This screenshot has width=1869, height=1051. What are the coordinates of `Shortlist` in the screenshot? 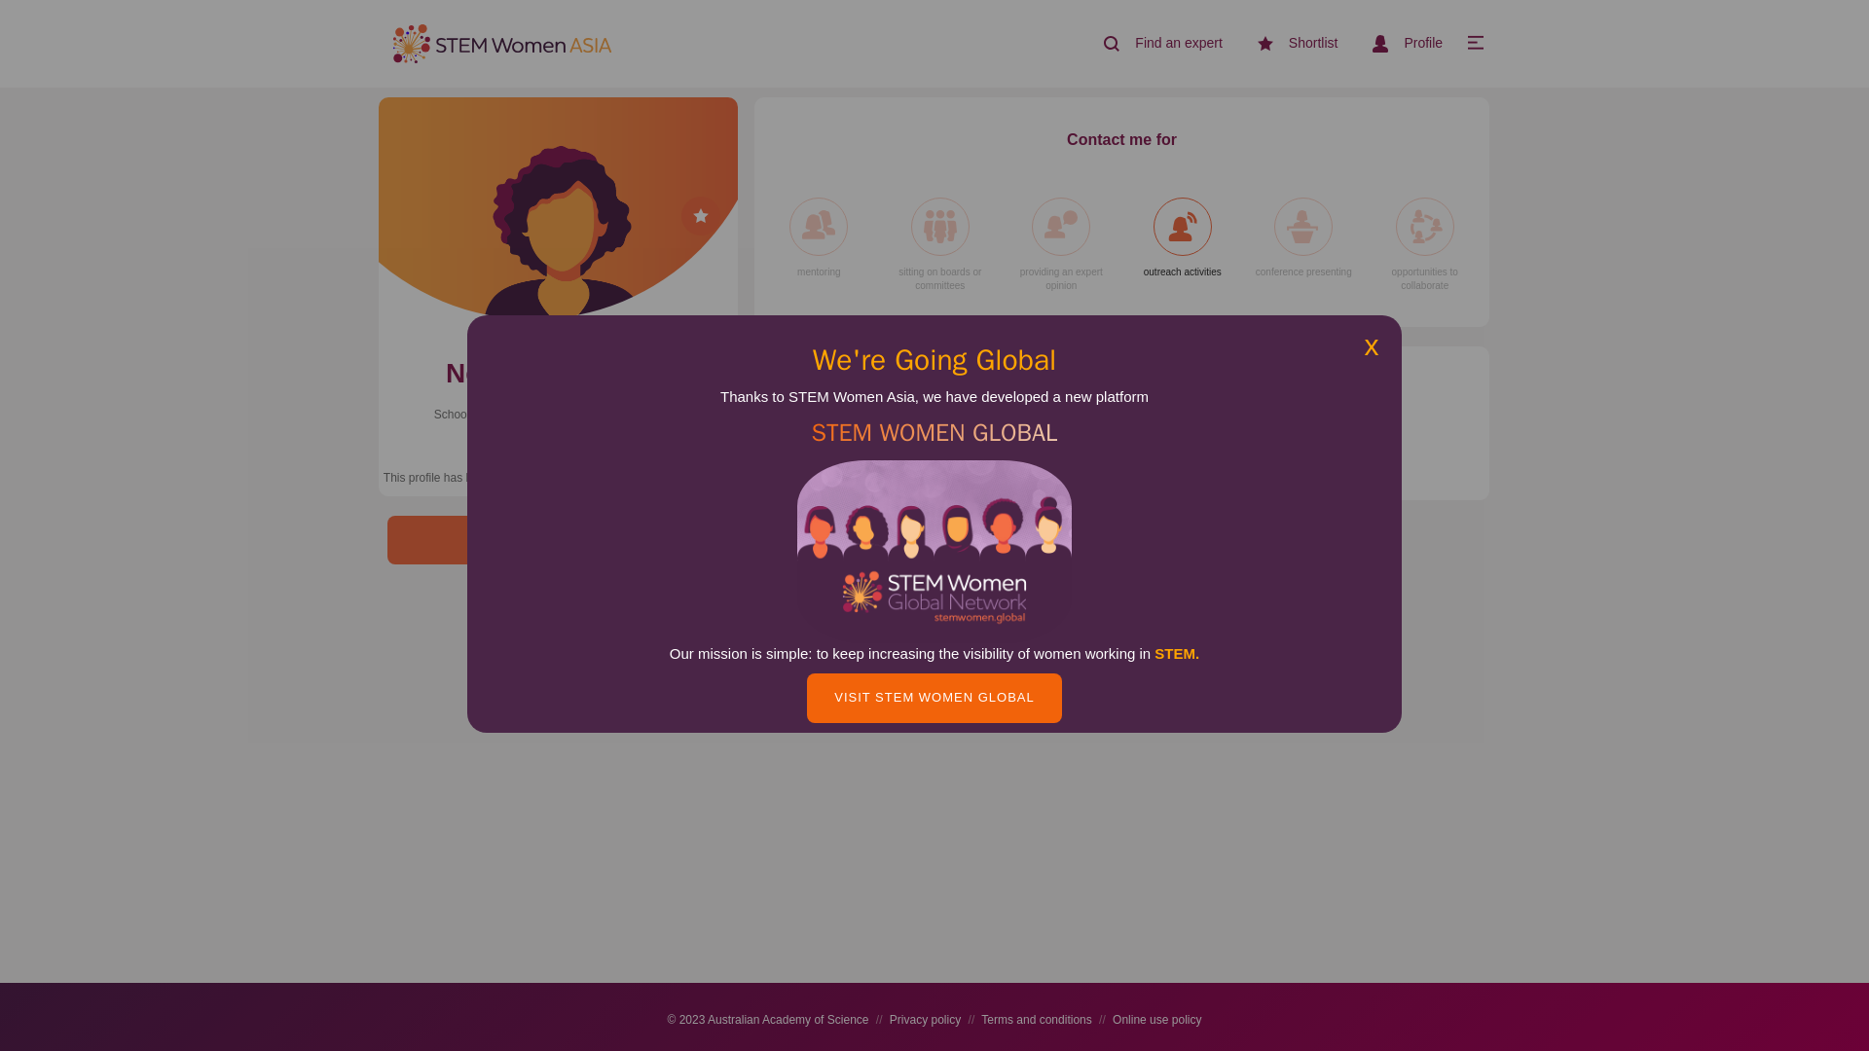 It's located at (1290, 44).